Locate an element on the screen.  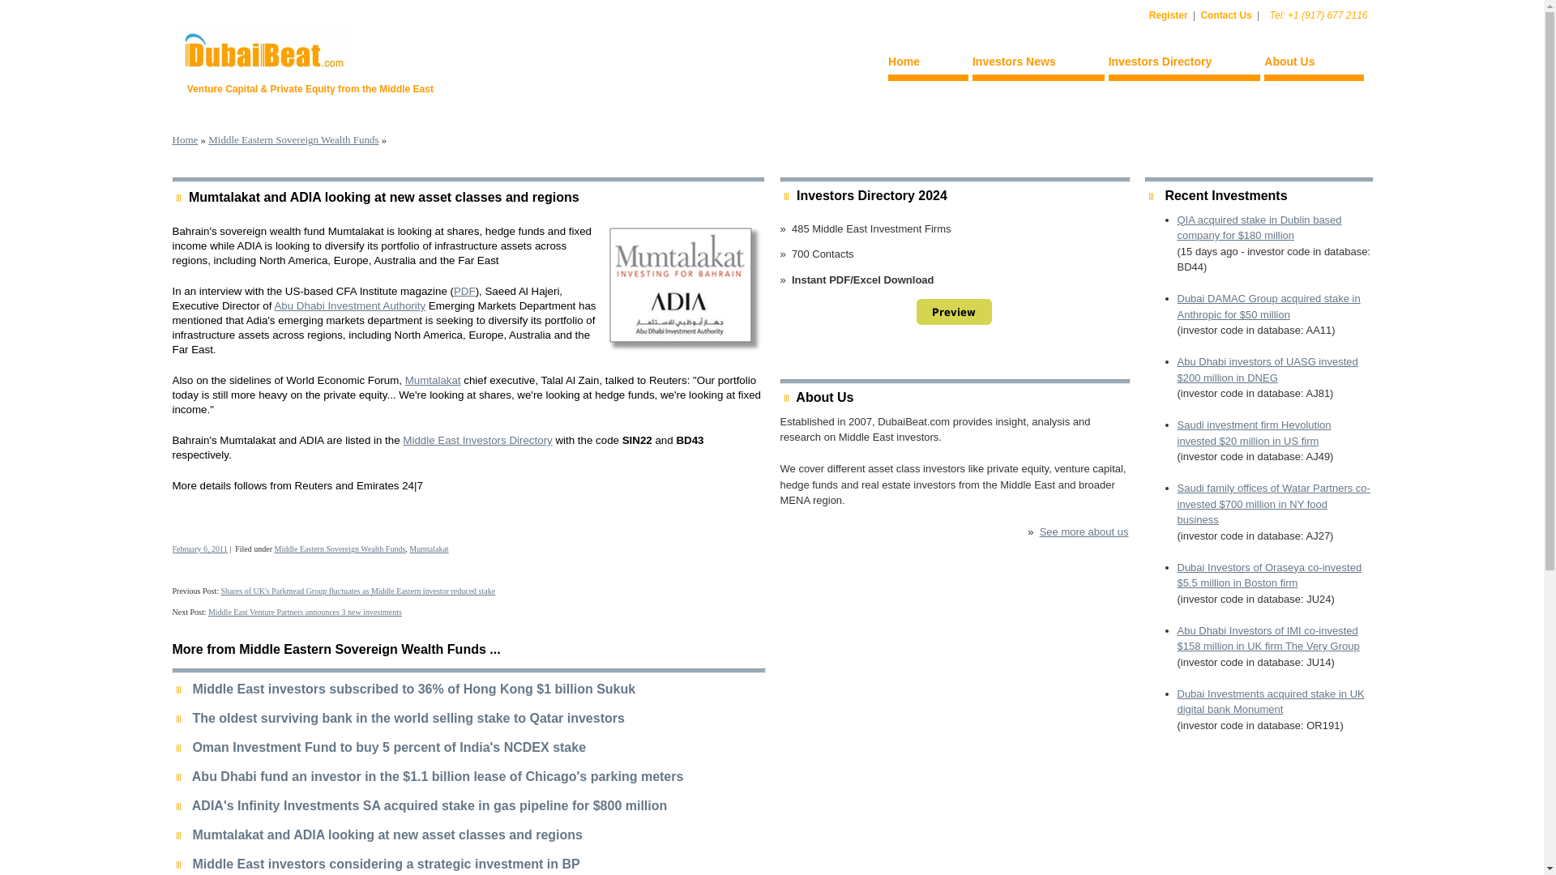
Investors News is located at coordinates (1039, 64).